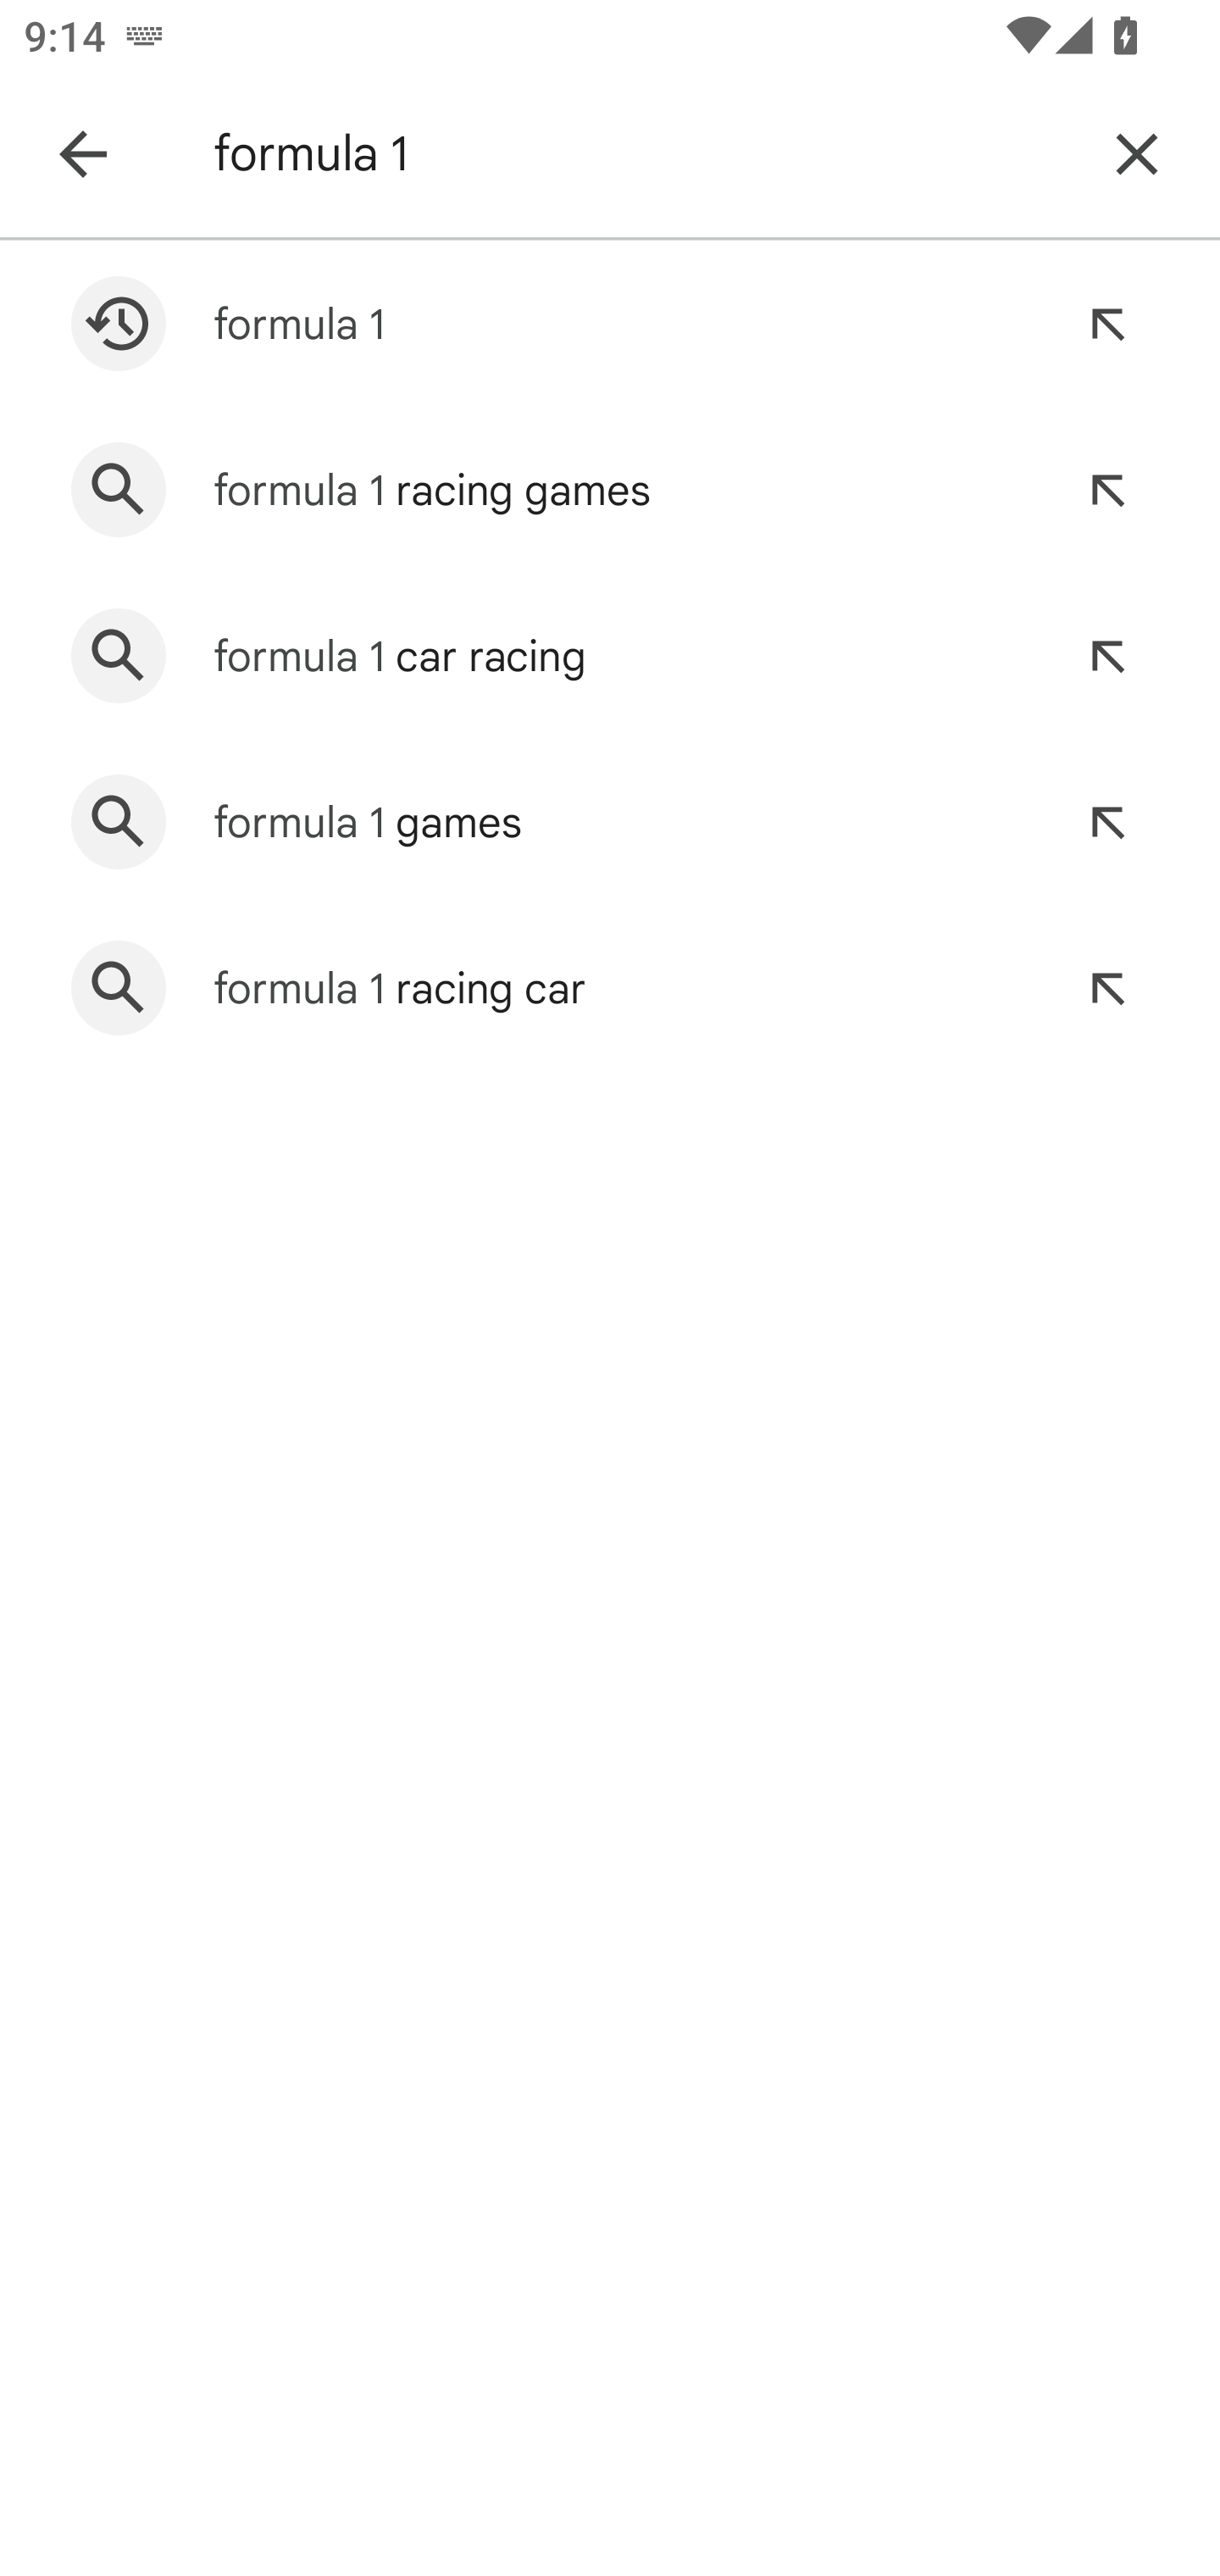 Image resolution: width=1220 pixels, height=2576 pixels. I want to click on Refine search to "formula 1 games", so click(1106, 822).